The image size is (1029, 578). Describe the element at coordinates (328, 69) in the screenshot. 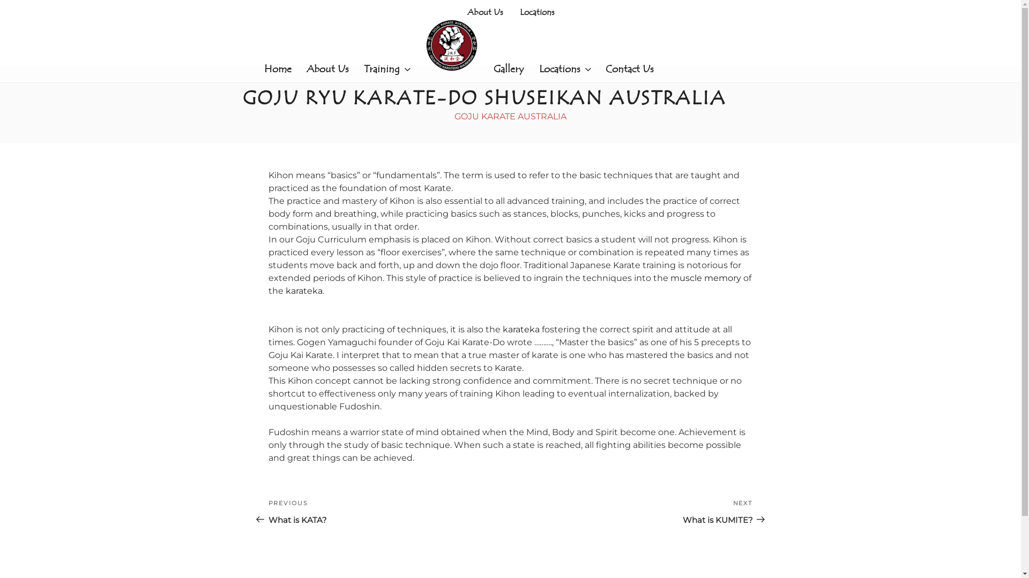

I see `About Us` at that location.